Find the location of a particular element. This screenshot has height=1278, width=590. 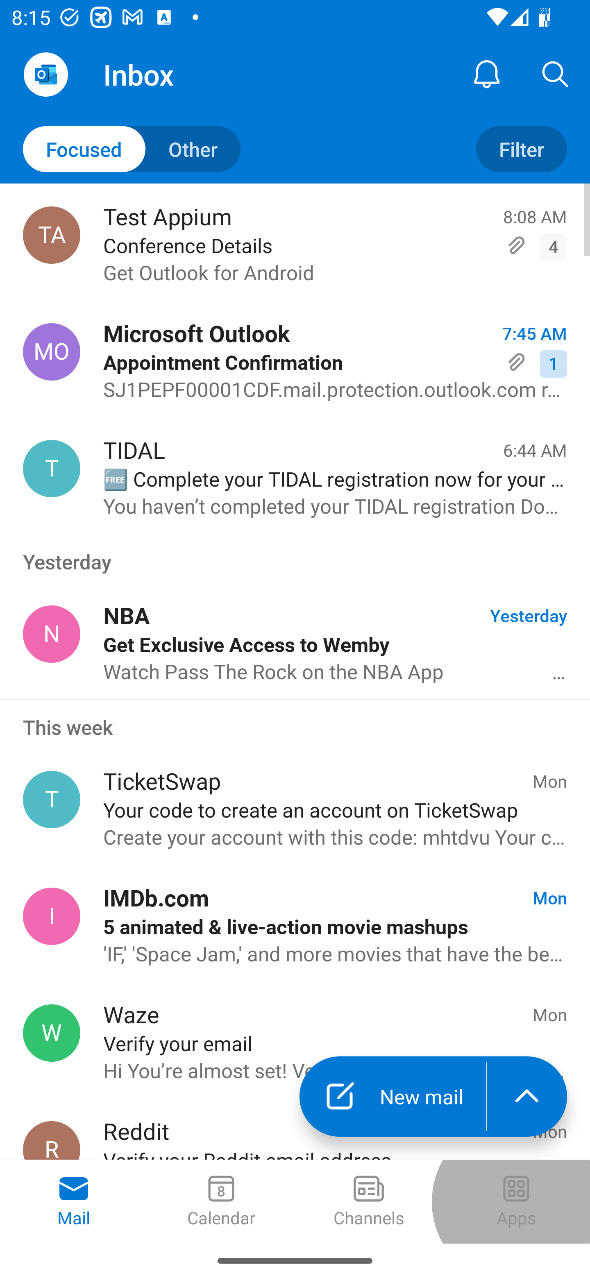

Calendar is located at coordinates (221, 1202).